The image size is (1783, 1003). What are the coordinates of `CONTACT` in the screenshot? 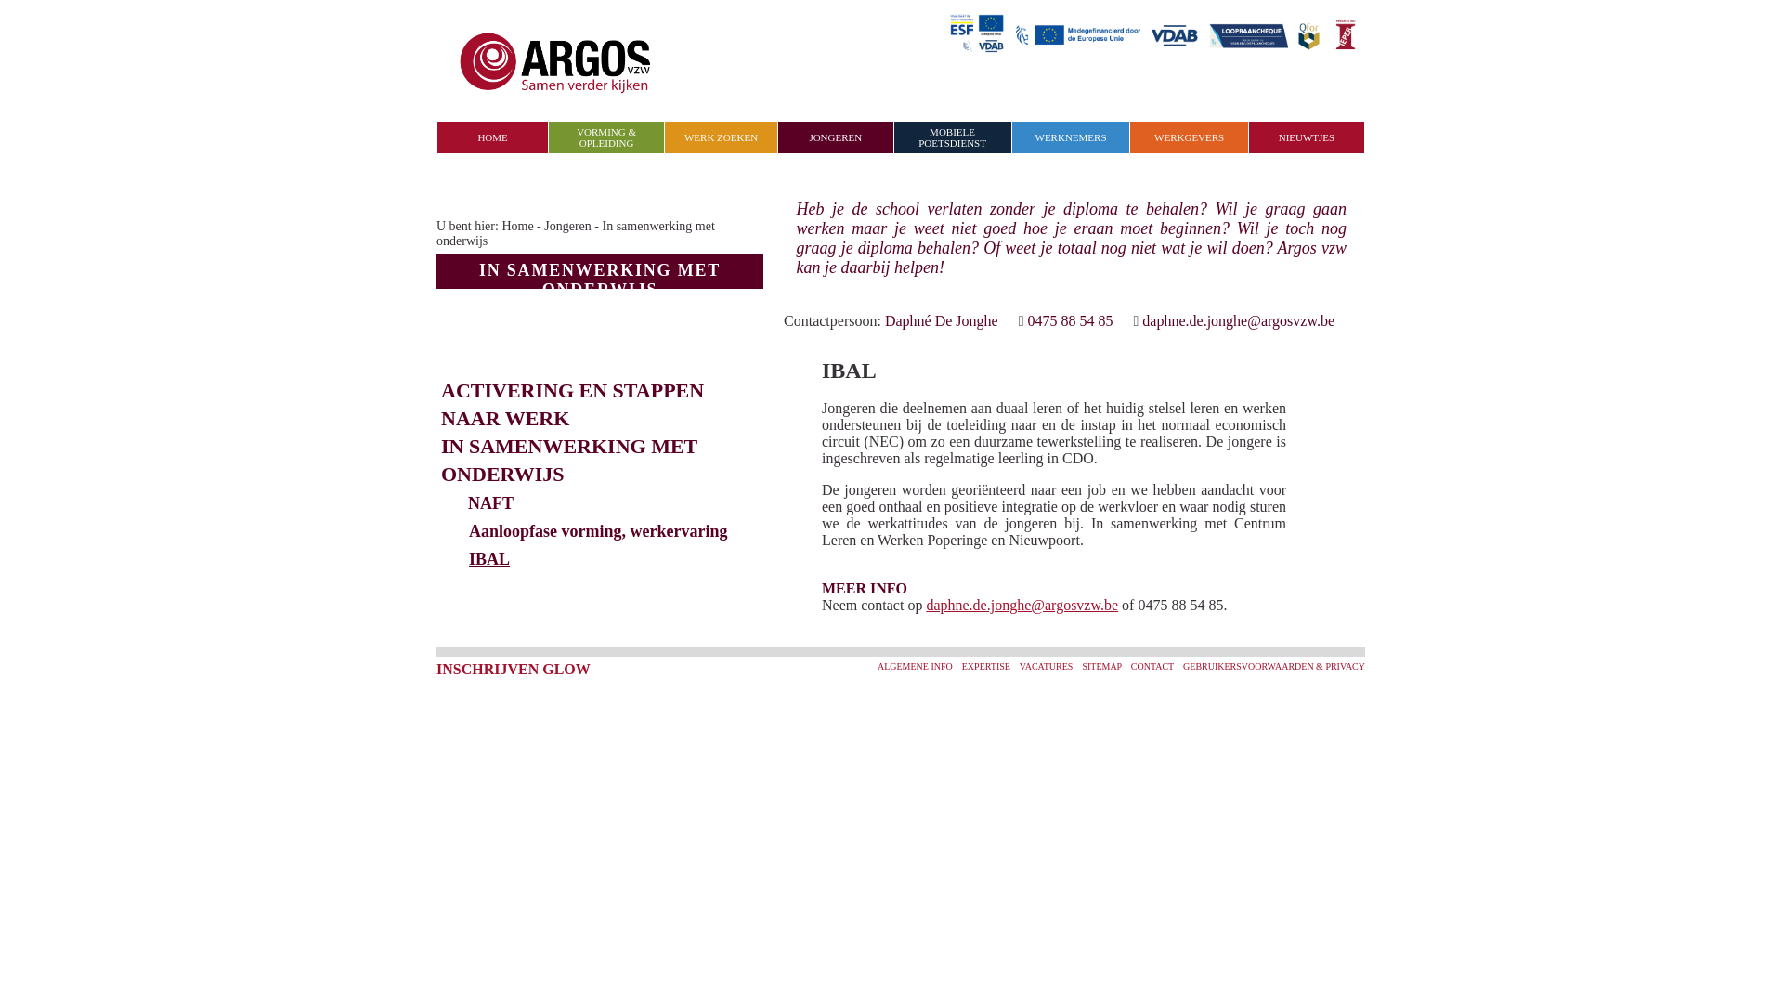 It's located at (1152, 667).